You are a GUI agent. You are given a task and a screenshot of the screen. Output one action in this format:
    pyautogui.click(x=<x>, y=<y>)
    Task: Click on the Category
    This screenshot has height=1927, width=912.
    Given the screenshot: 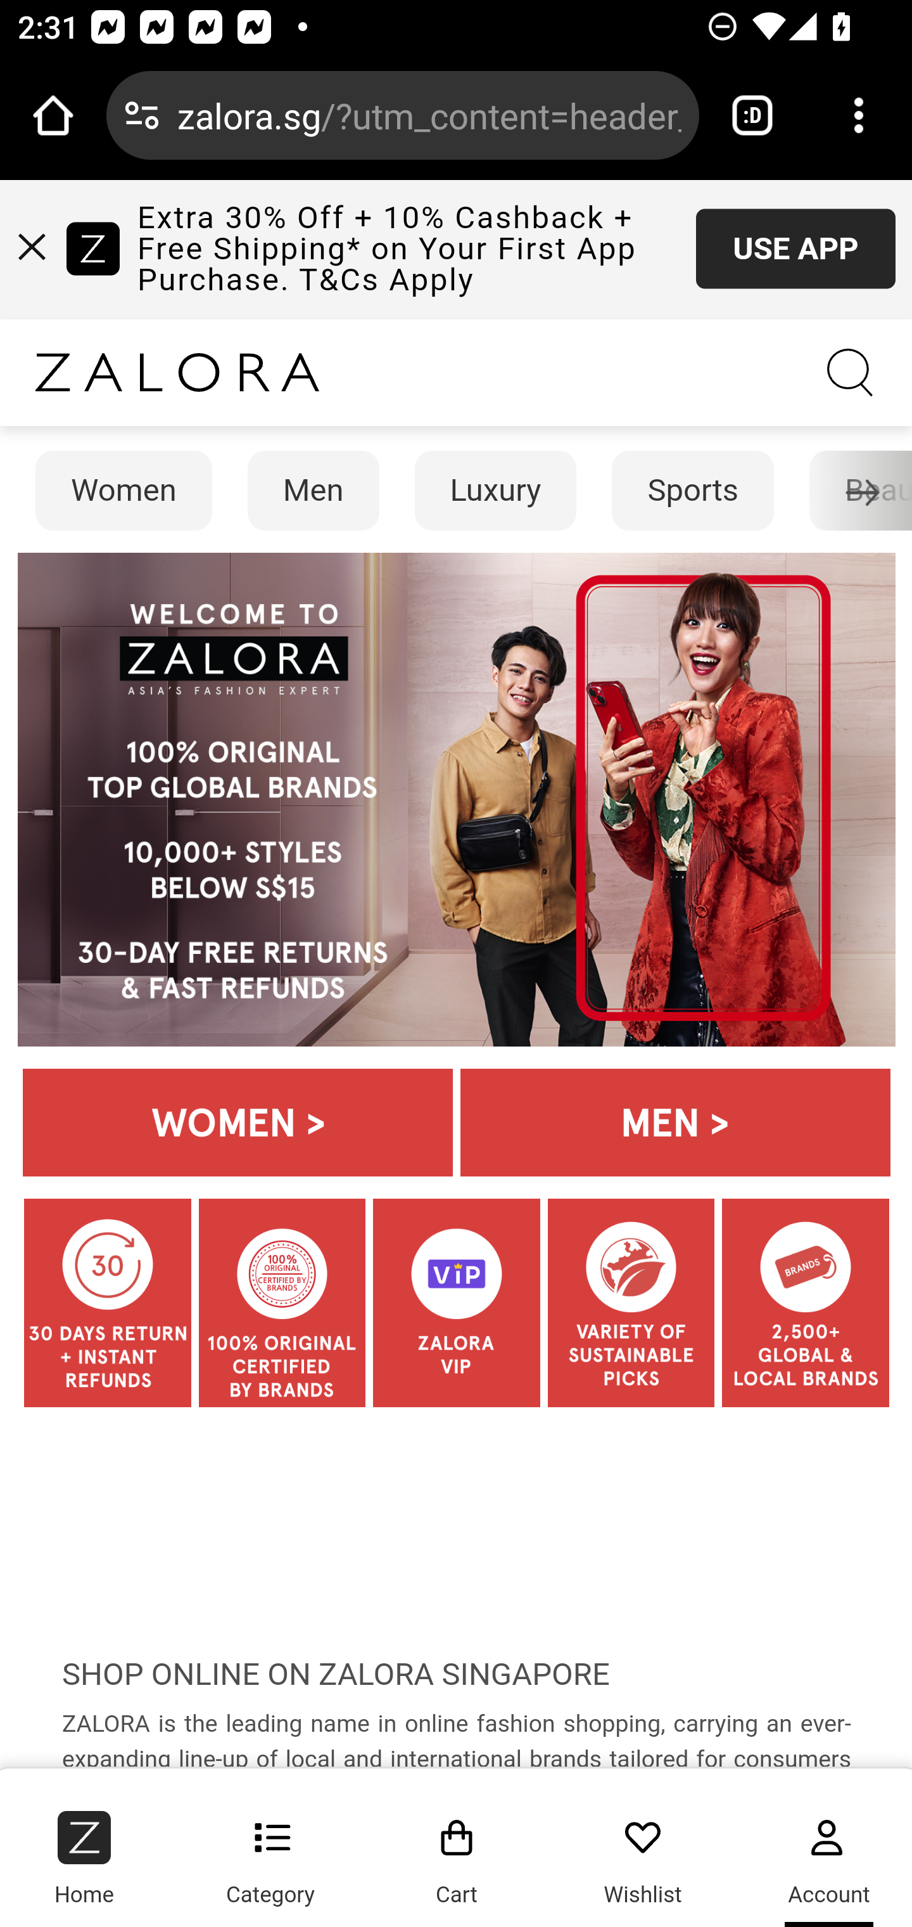 What is the action you would take?
    pyautogui.click(x=270, y=1850)
    